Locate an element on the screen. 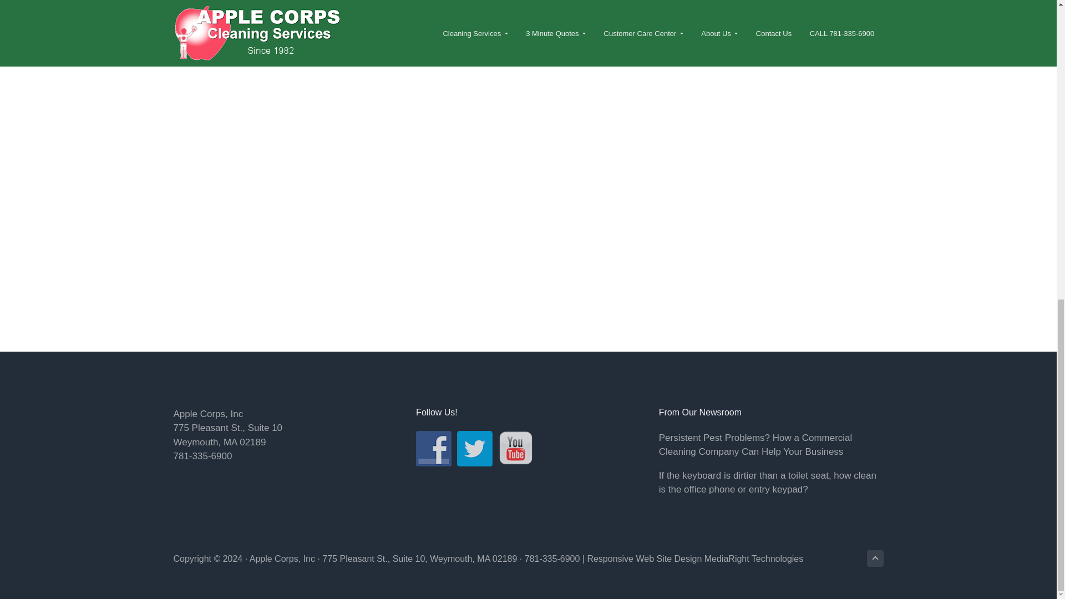 The image size is (1065, 599). Follow Us on Facebook is located at coordinates (434, 448).